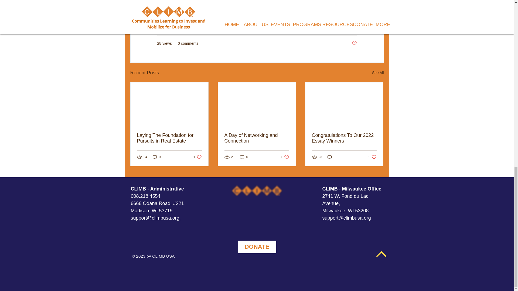  Describe the element at coordinates (285, 157) in the screenshot. I see `Laying The Foundation for Pursuits in Real Estate` at that location.